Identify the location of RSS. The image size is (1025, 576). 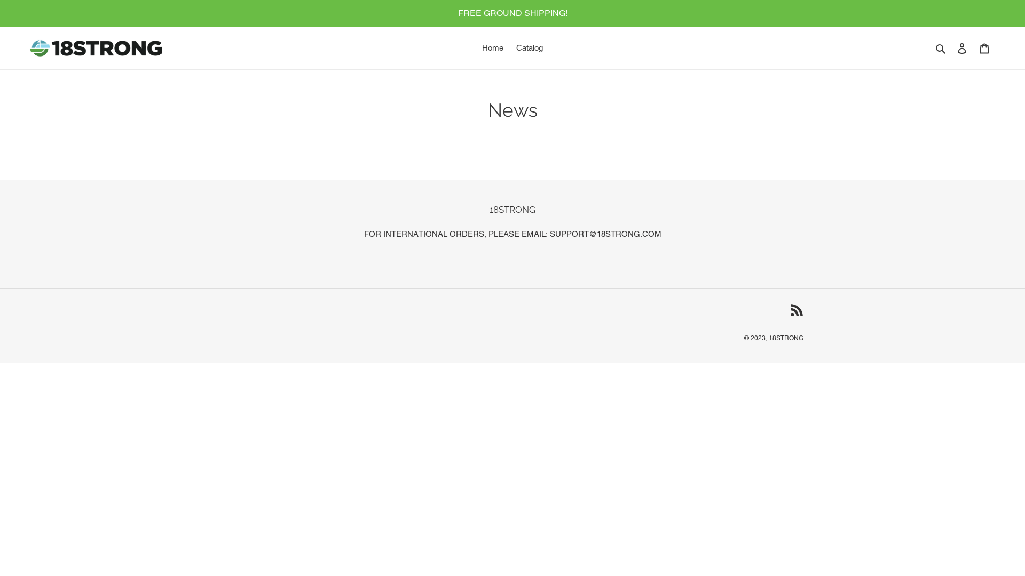
(797, 310).